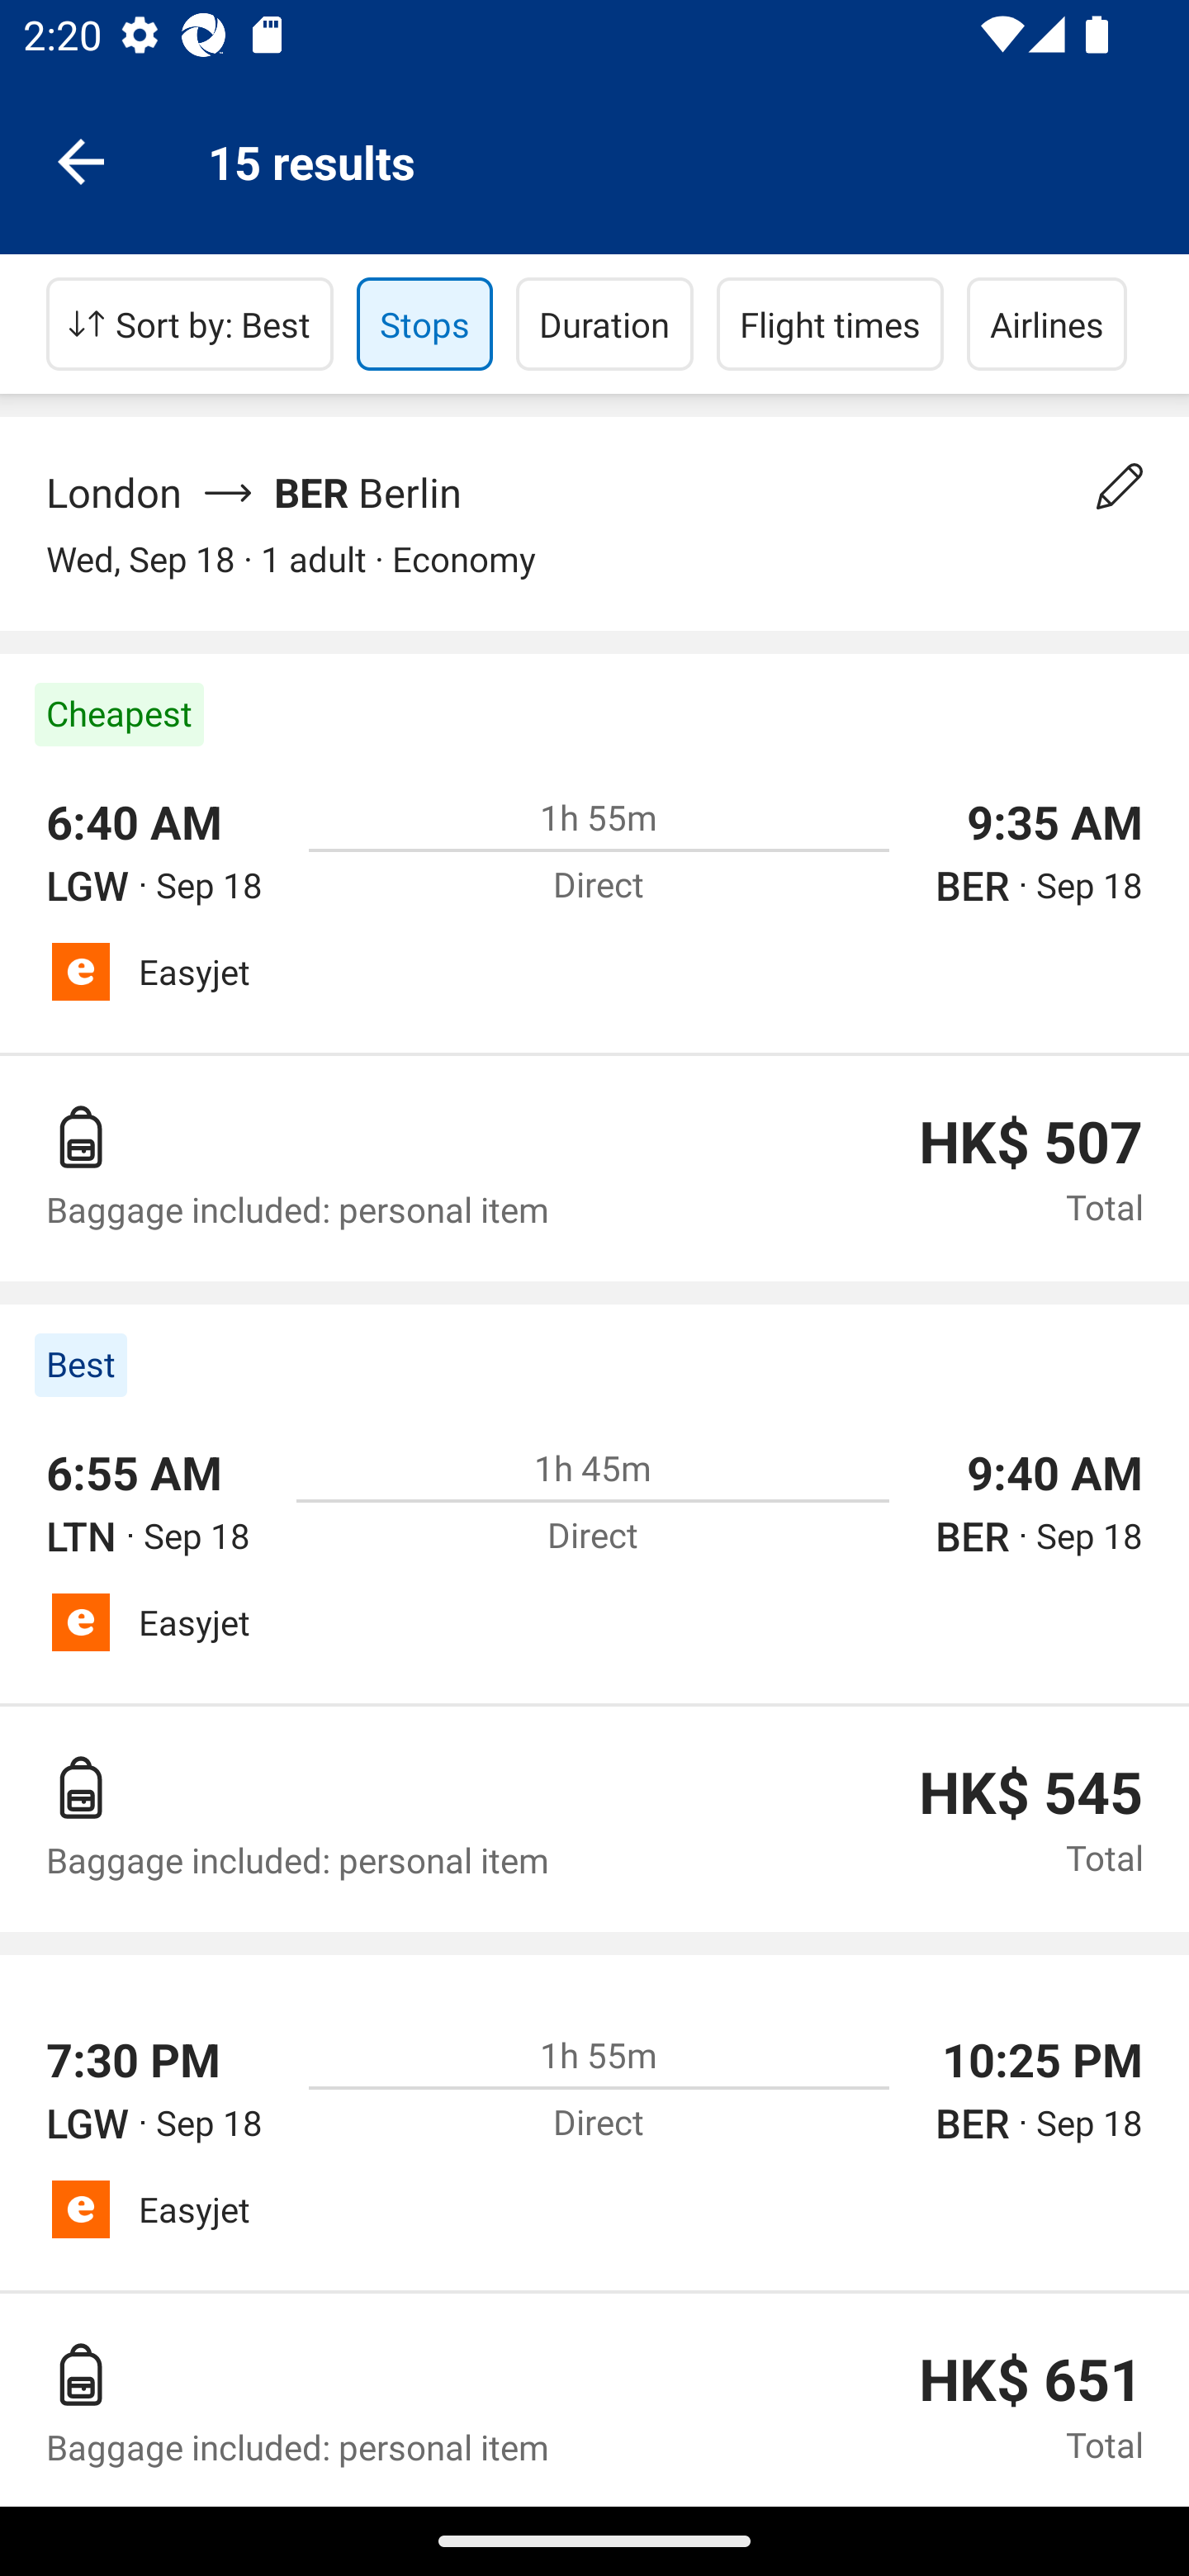 The height and width of the screenshot is (2576, 1189). What do you see at coordinates (424, 324) in the screenshot?
I see `Stops` at bounding box center [424, 324].